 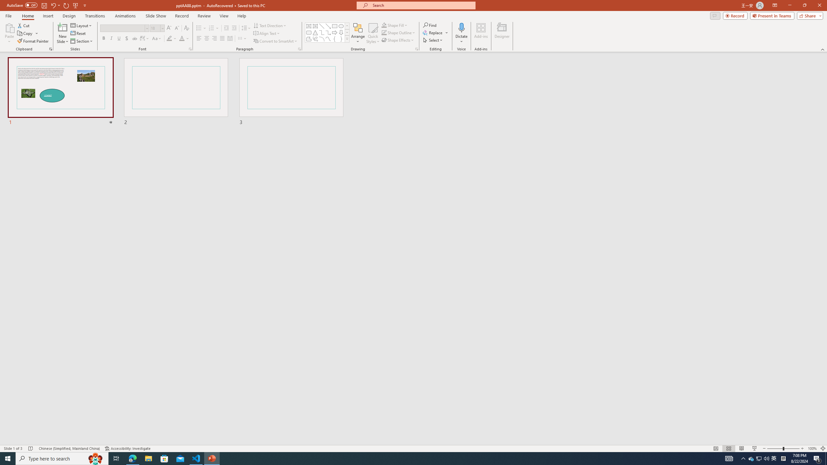 What do you see at coordinates (169, 39) in the screenshot?
I see `Text Highlight Color Yellow` at bounding box center [169, 39].